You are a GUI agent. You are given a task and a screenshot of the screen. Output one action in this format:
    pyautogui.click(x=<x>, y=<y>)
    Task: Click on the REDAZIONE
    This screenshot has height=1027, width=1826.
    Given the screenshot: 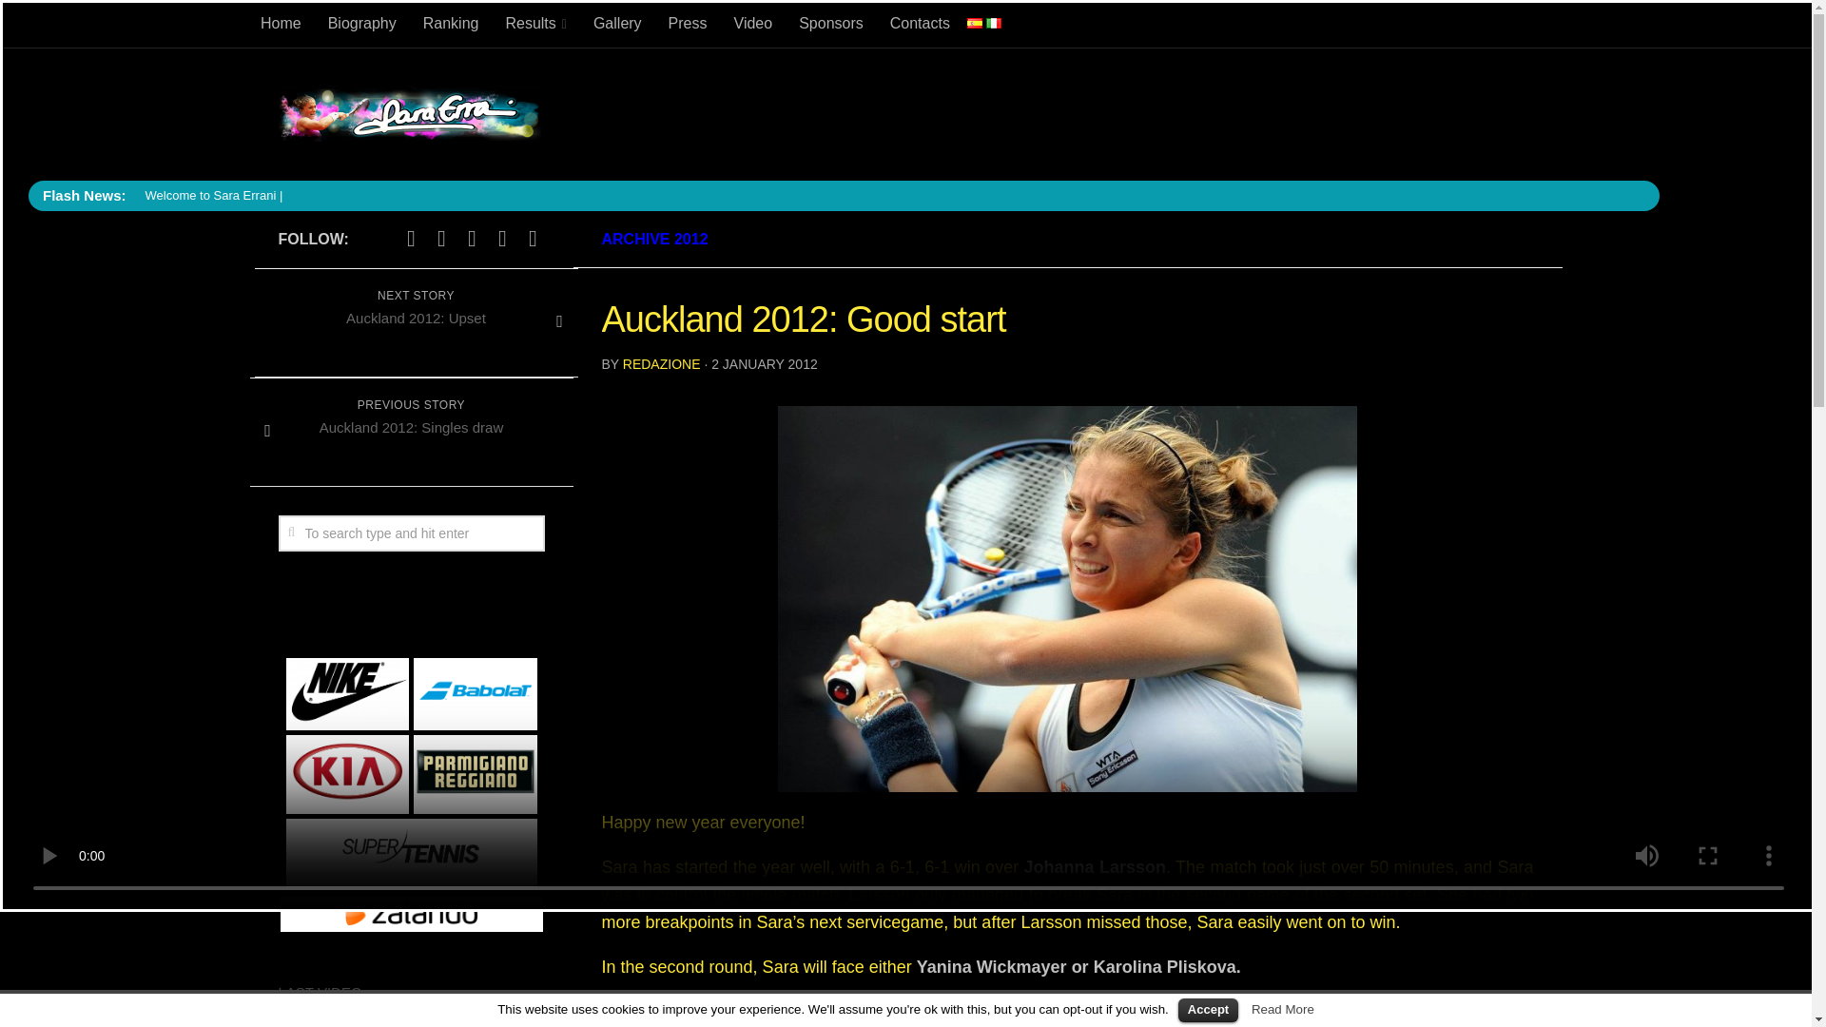 What is the action you would take?
    pyautogui.click(x=662, y=363)
    